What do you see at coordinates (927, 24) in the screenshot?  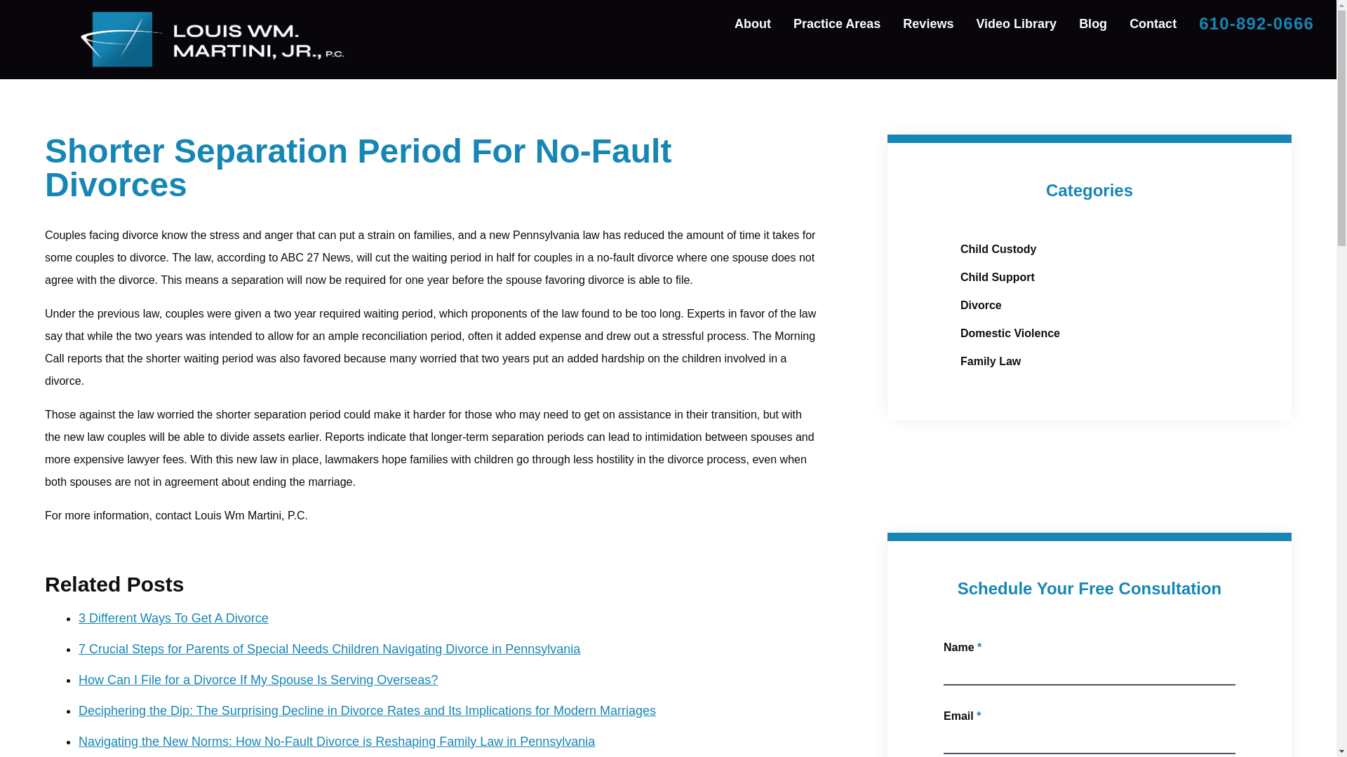 I see `Reviews` at bounding box center [927, 24].